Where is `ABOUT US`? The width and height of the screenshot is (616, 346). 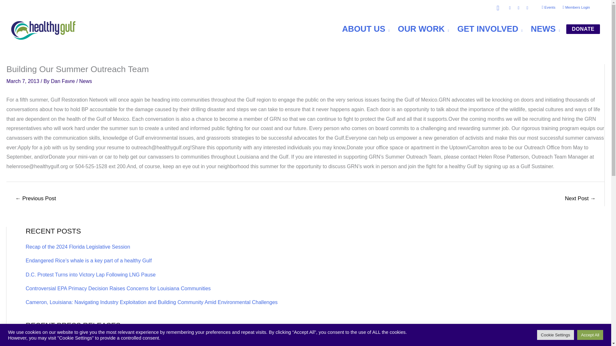 ABOUT US is located at coordinates (361, 29).